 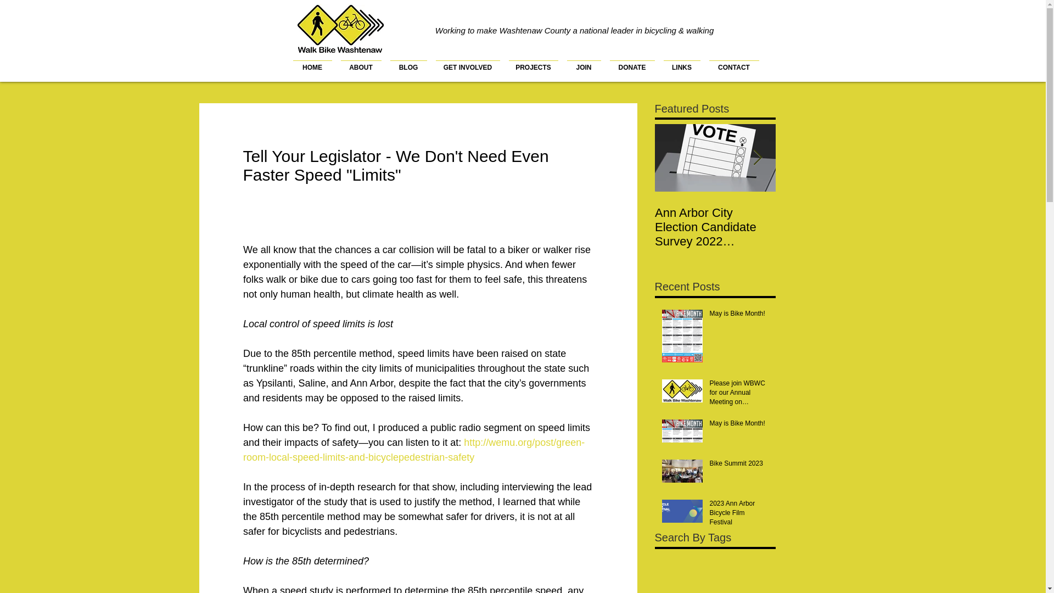 I want to click on HOME, so click(x=312, y=63).